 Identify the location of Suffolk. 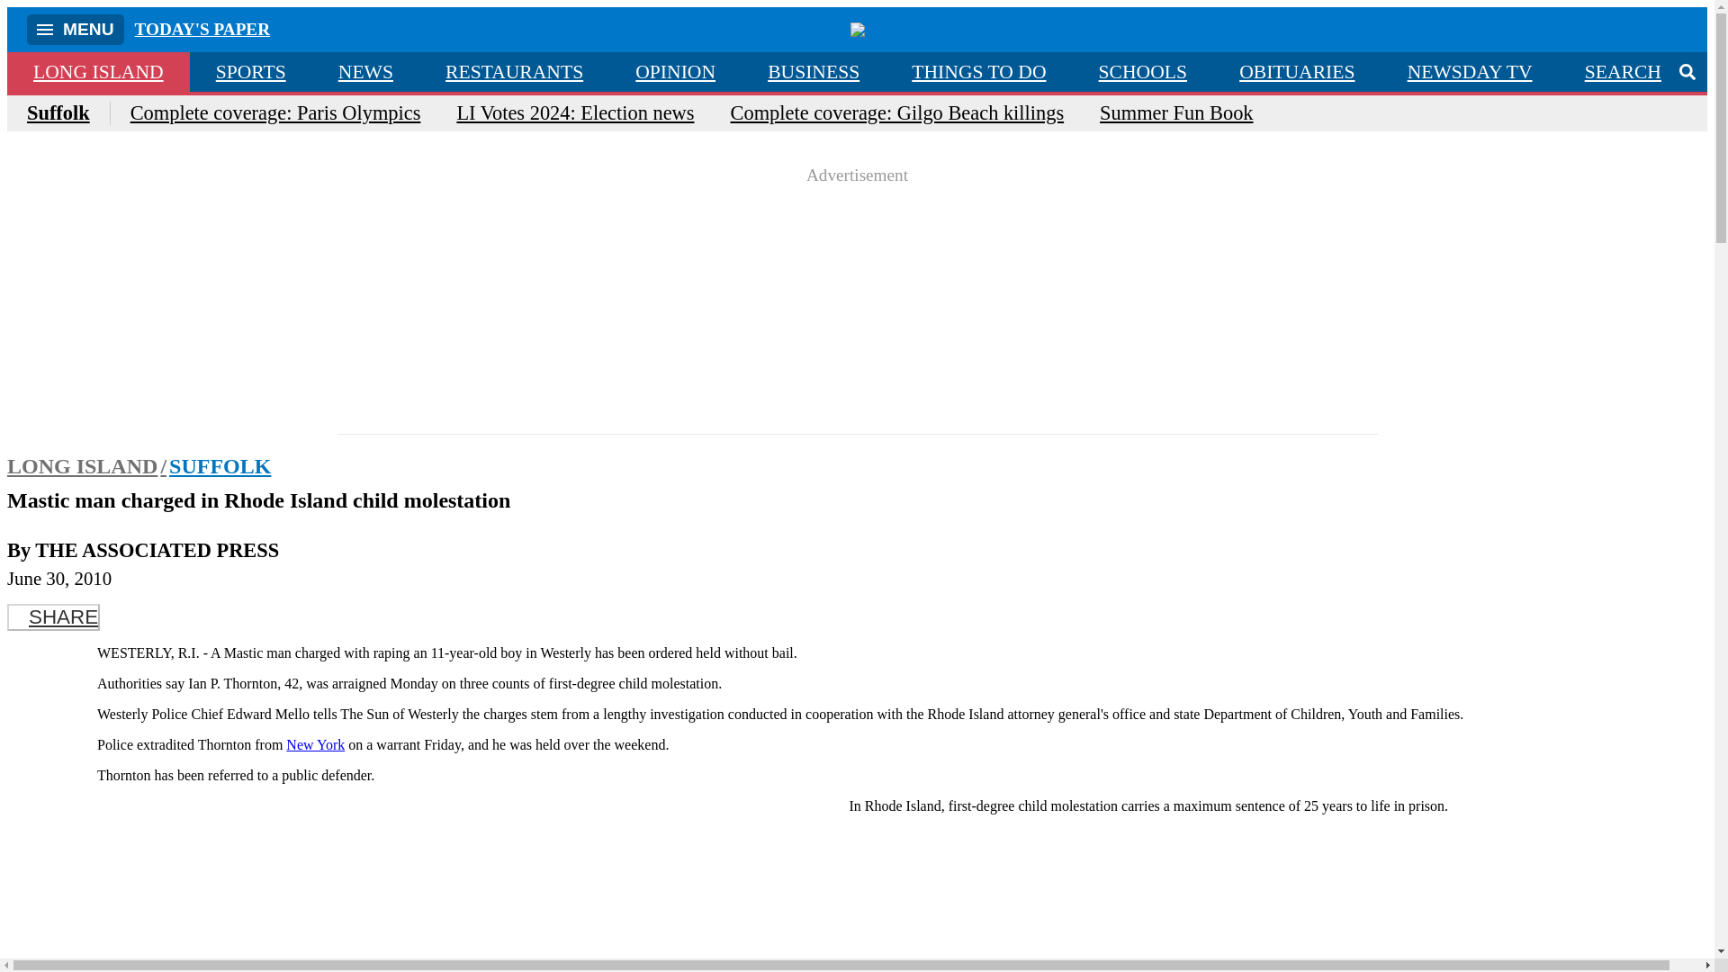
(68, 113).